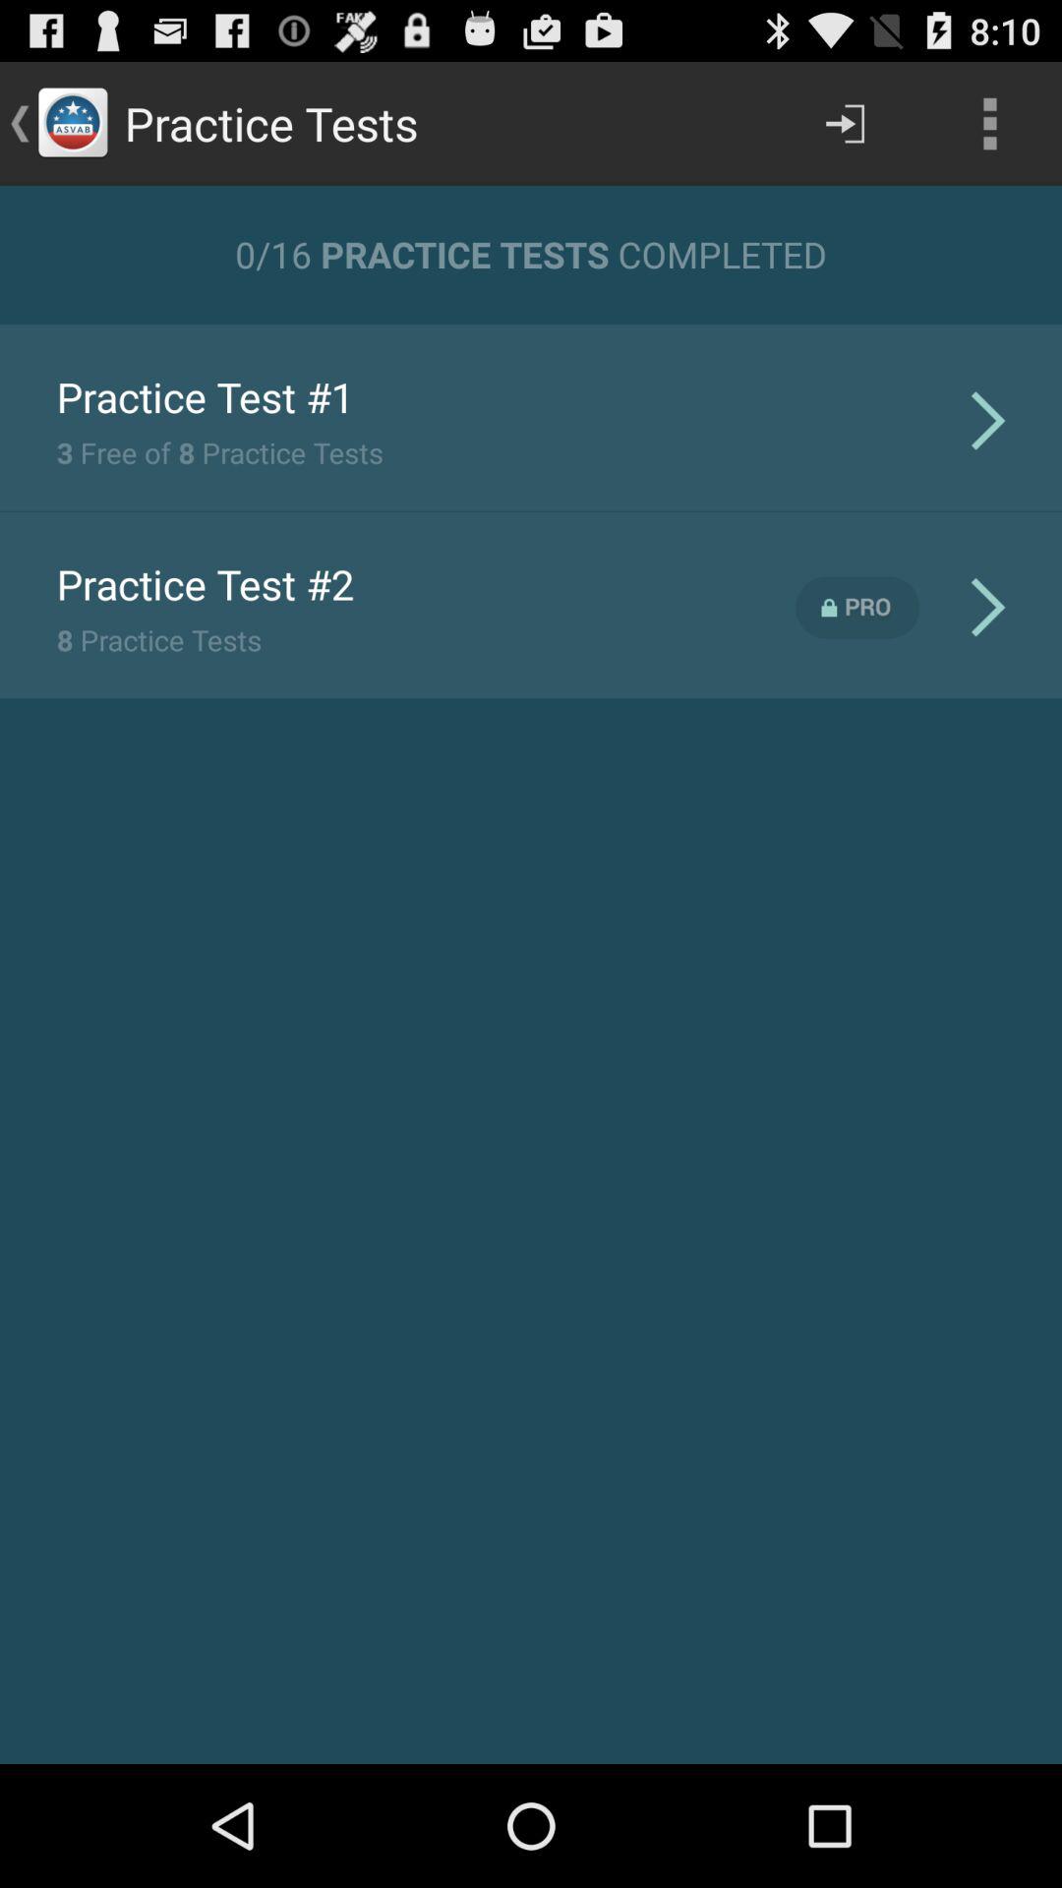 Image resolution: width=1062 pixels, height=1888 pixels. What do you see at coordinates (219, 452) in the screenshot?
I see `select 3 free of` at bounding box center [219, 452].